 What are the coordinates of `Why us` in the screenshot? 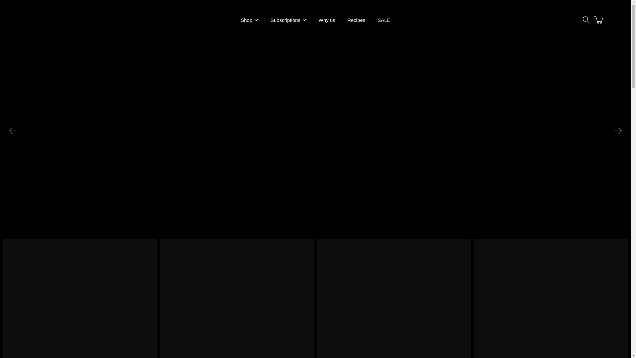 It's located at (327, 20).